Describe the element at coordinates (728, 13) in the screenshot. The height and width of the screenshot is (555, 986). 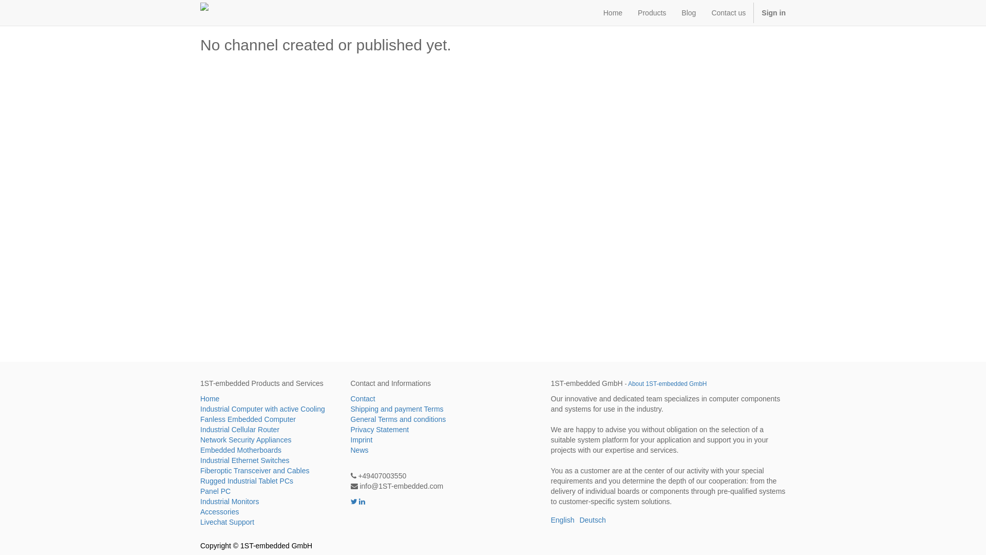
I see `Contact us` at that location.